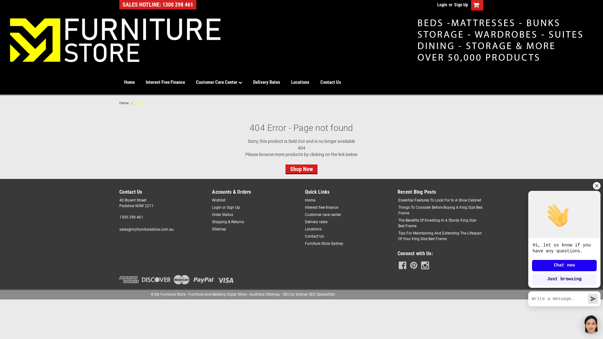 The image size is (603, 339). Describe the element at coordinates (440, 200) in the screenshot. I see `Essential Features To Look For In A Shoe Cabinet` at that location.